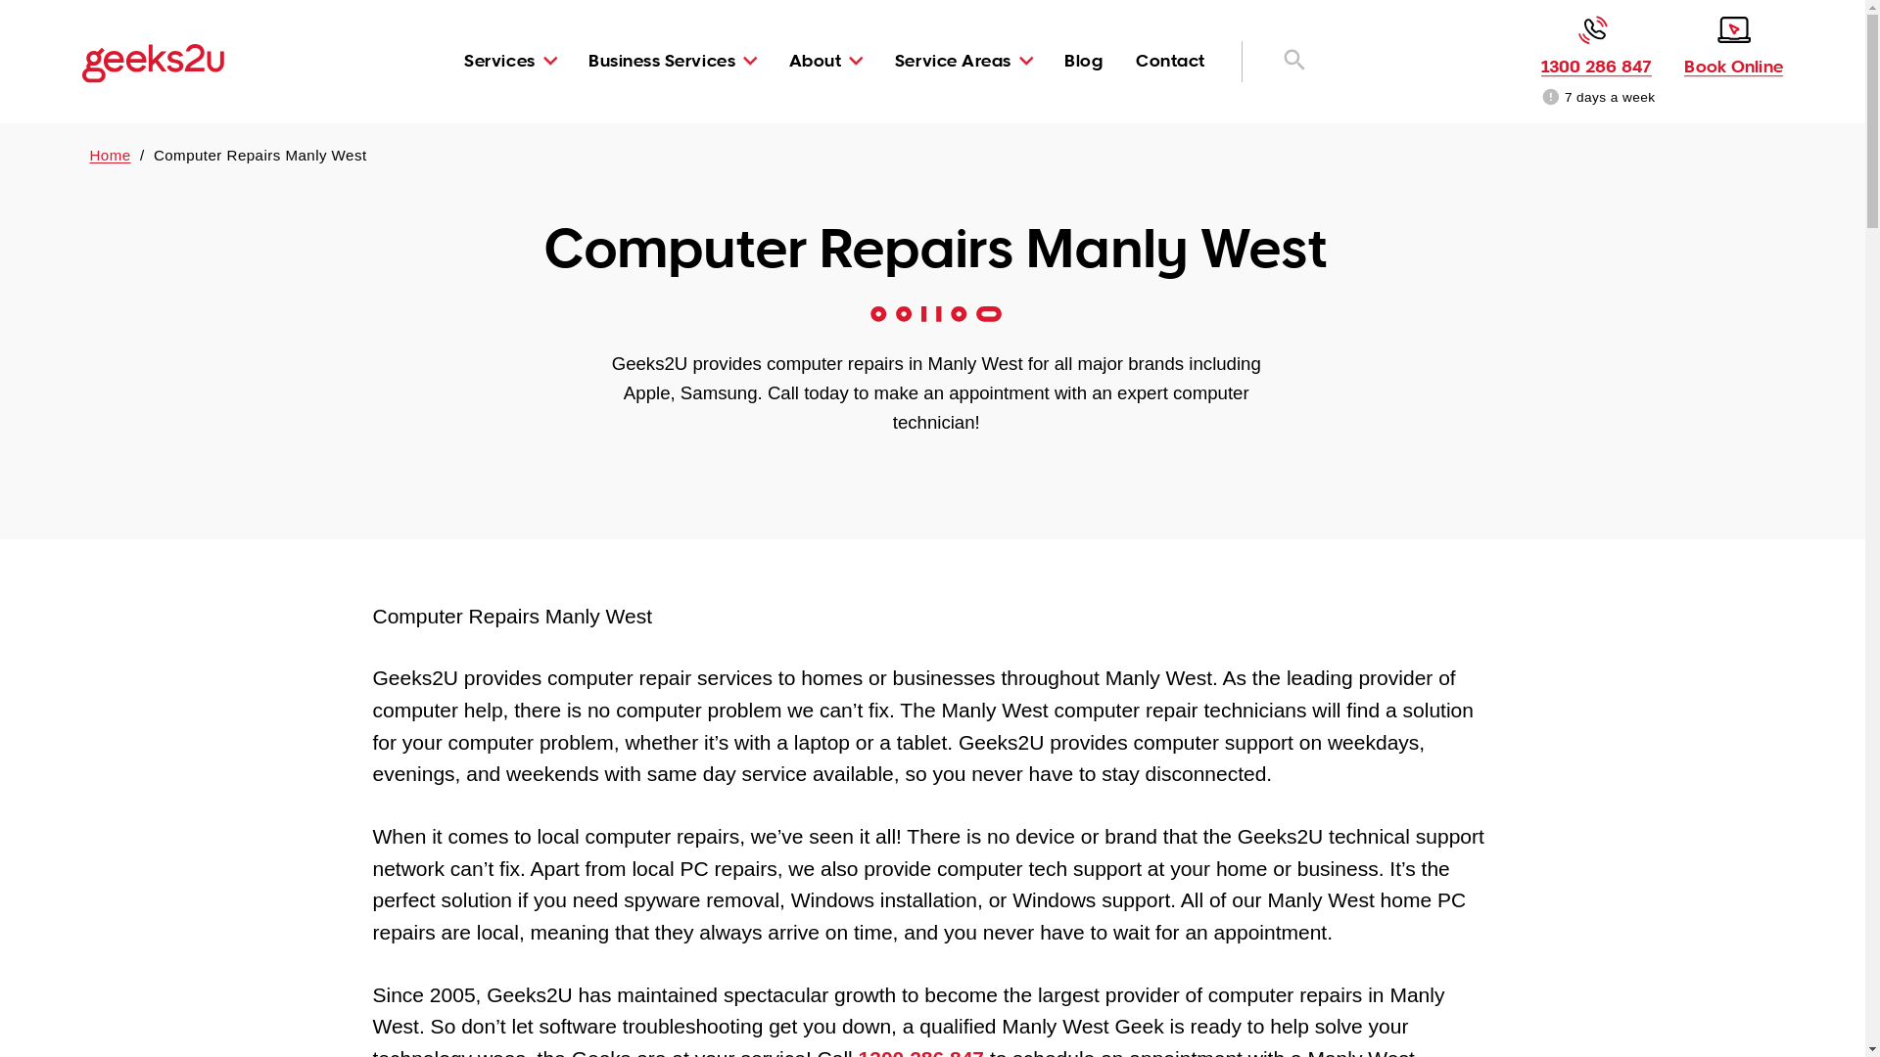 This screenshot has height=1057, width=1880. Describe the element at coordinates (796, 736) in the screenshot. I see `Submit` at that location.